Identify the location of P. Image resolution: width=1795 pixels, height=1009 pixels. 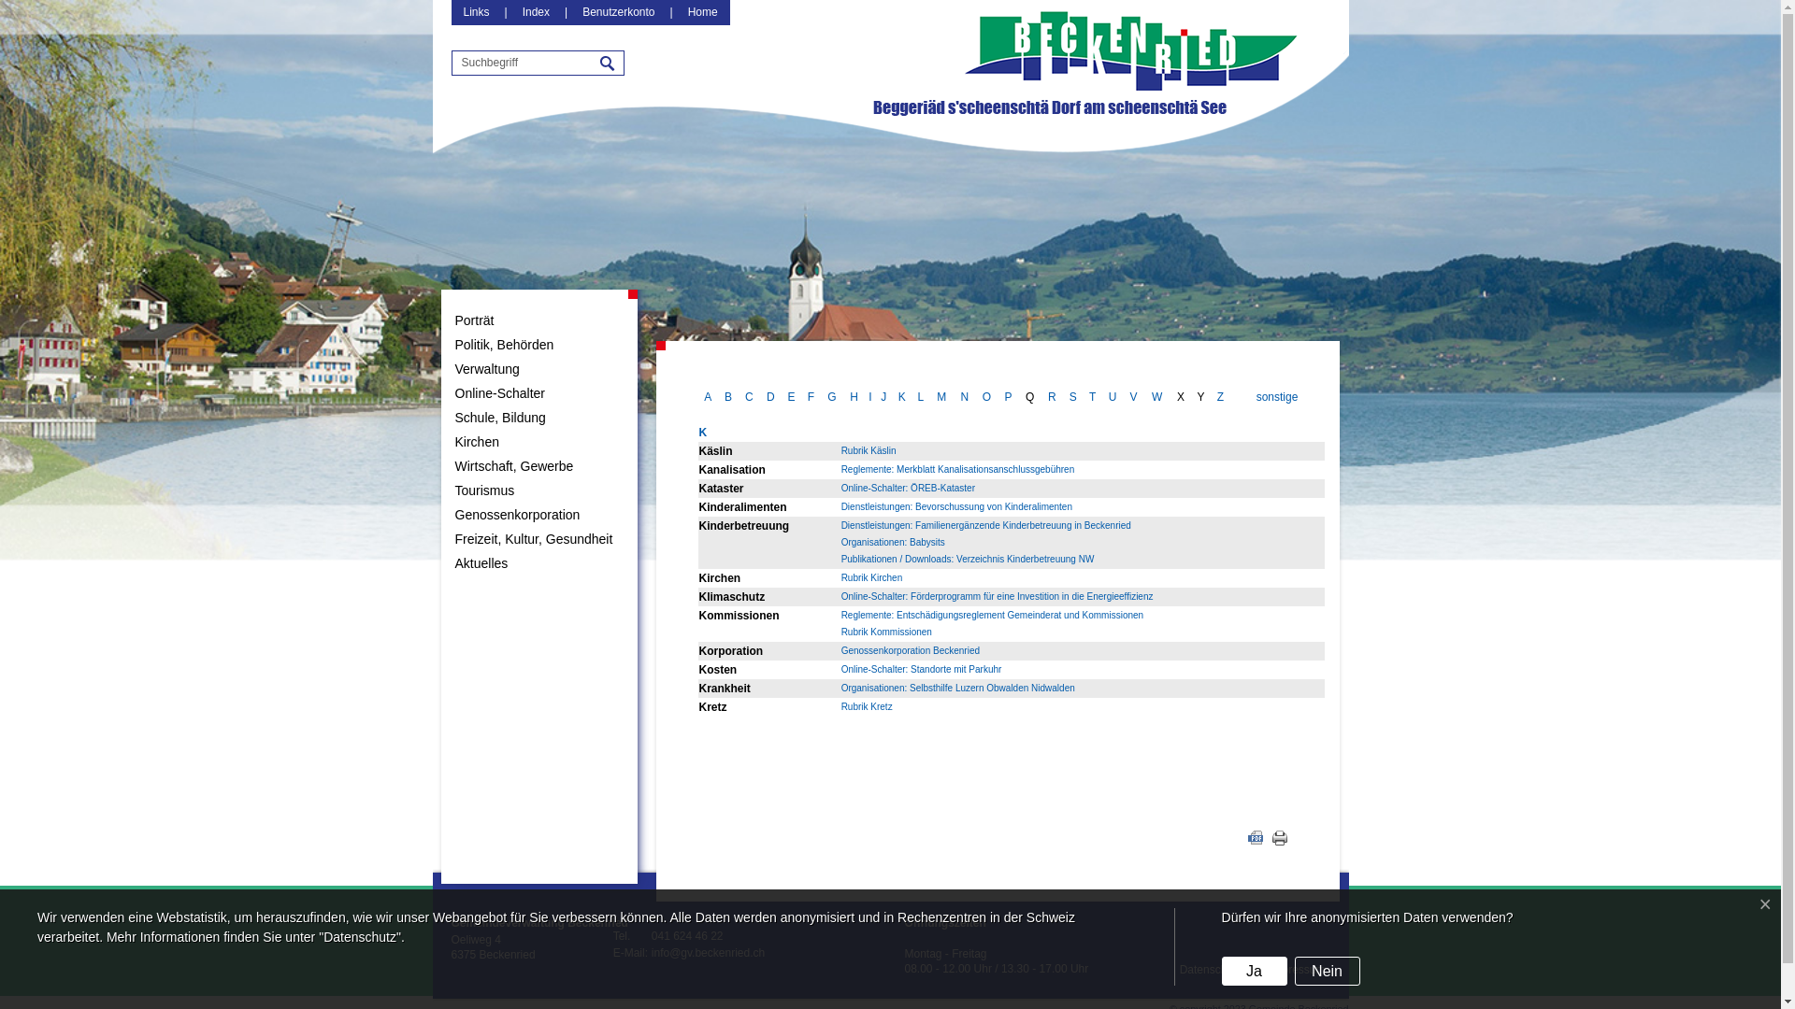
(1009, 397).